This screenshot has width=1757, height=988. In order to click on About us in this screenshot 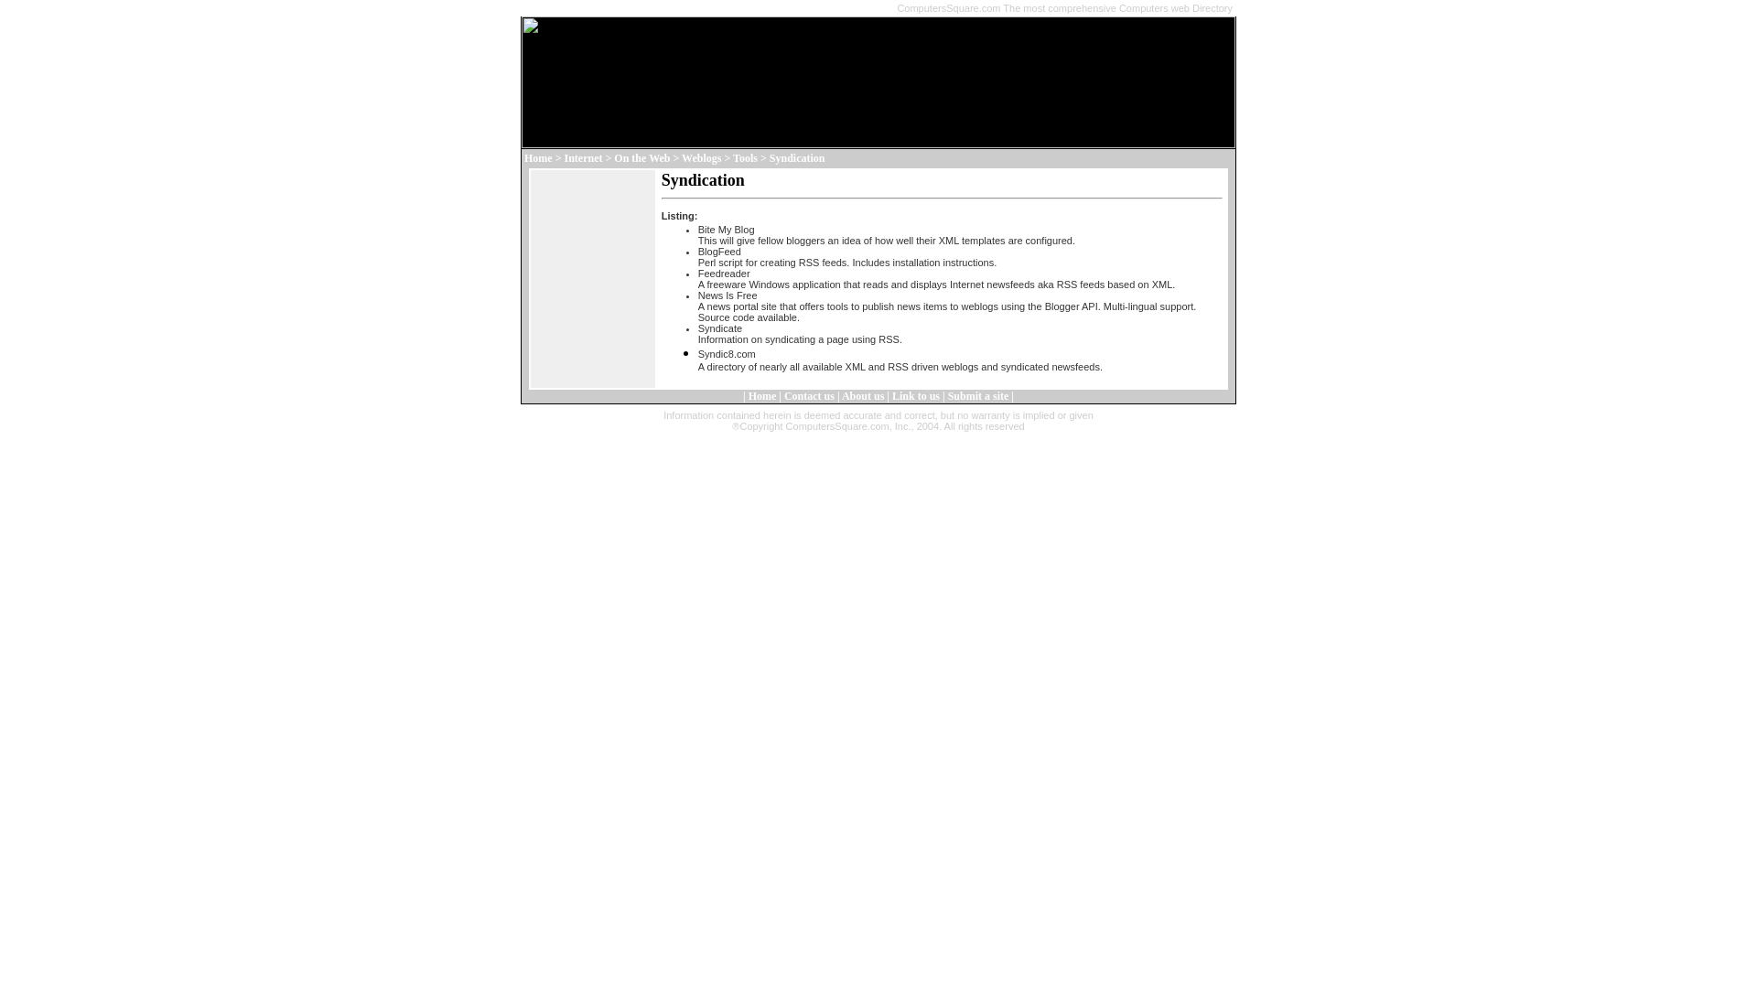, I will do `click(862, 395)`.